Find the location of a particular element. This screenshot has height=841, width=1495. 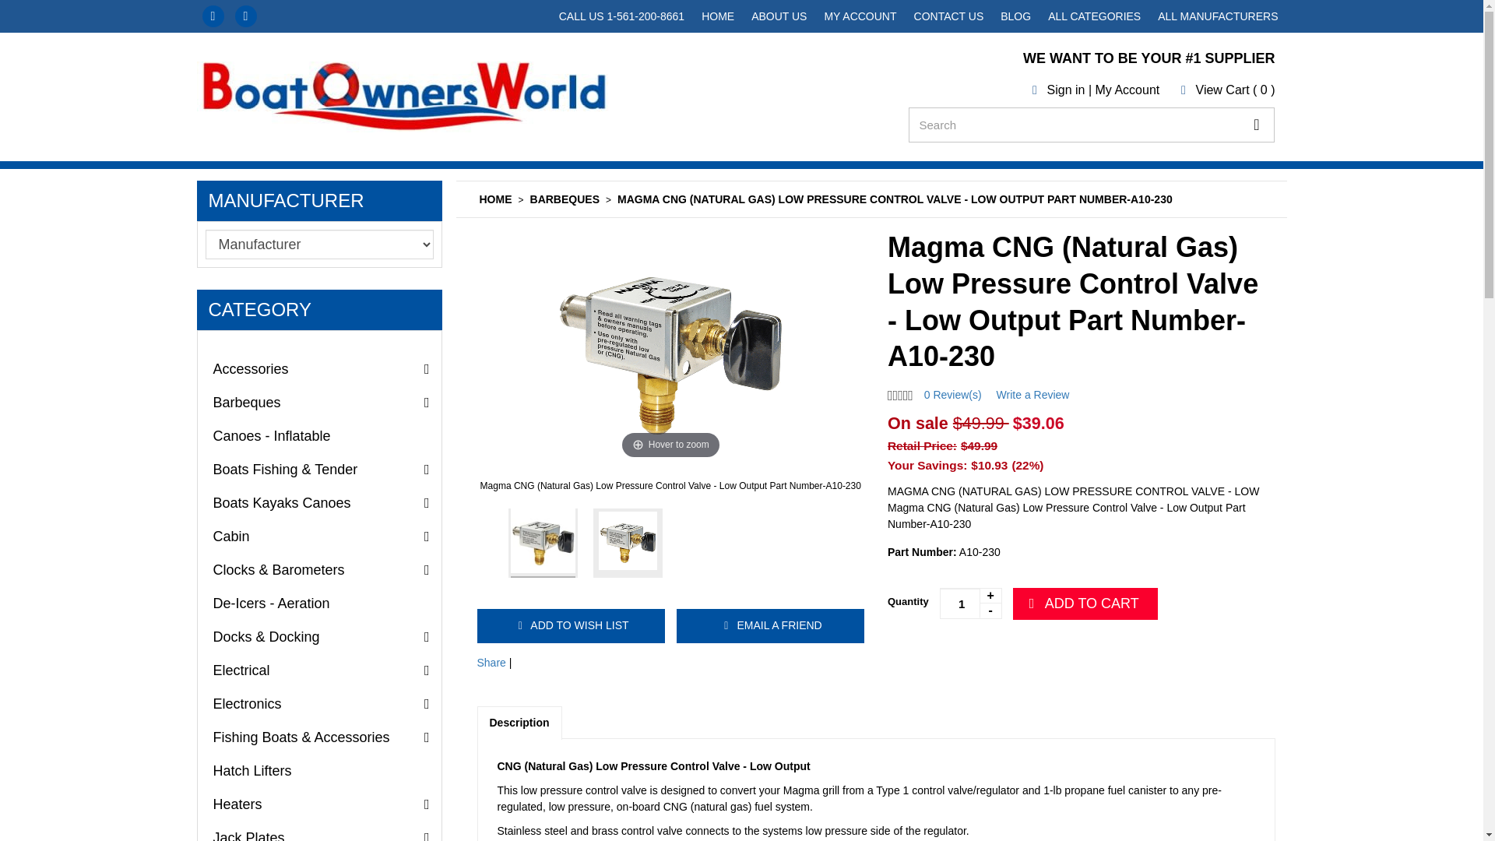

Like Us on Facebook is located at coordinates (213, 16).